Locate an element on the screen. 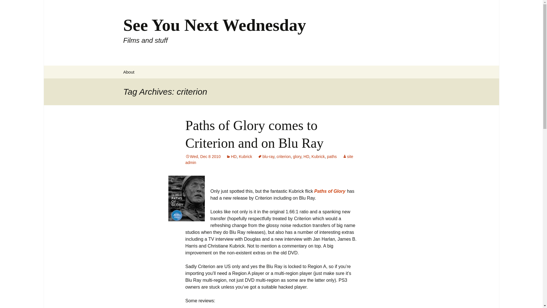  Search is located at coordinates (7, 6).